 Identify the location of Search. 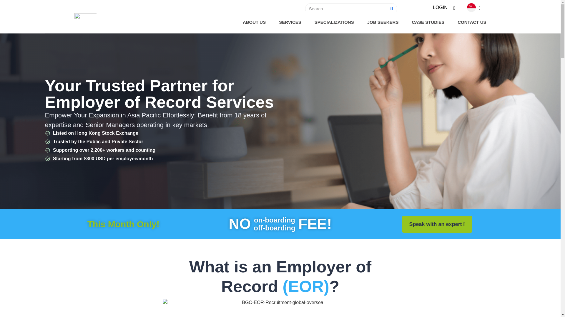
(391, 9).